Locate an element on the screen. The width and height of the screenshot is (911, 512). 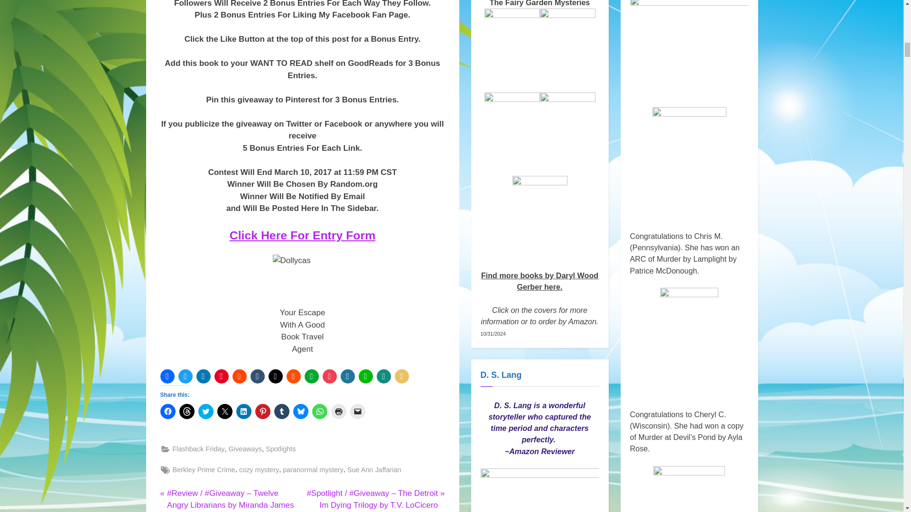
Click to share on X is located at coordinates (225, 411).